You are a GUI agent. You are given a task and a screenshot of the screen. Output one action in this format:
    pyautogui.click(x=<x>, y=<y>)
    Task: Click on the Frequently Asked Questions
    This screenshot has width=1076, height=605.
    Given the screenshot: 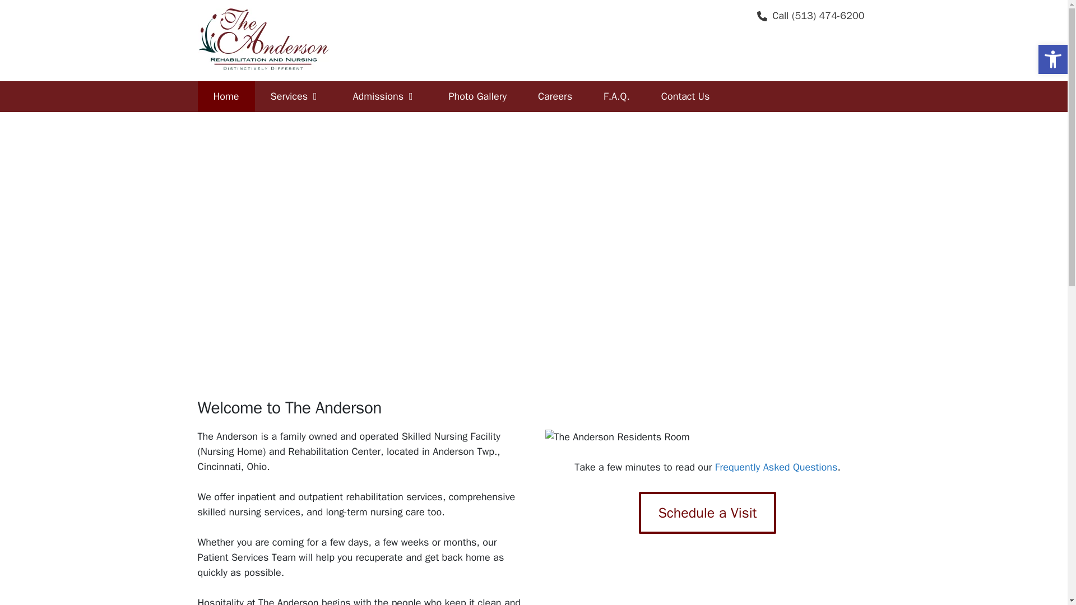 What is the action you would take?
    pyautogui.click(x=616, y=96)
    